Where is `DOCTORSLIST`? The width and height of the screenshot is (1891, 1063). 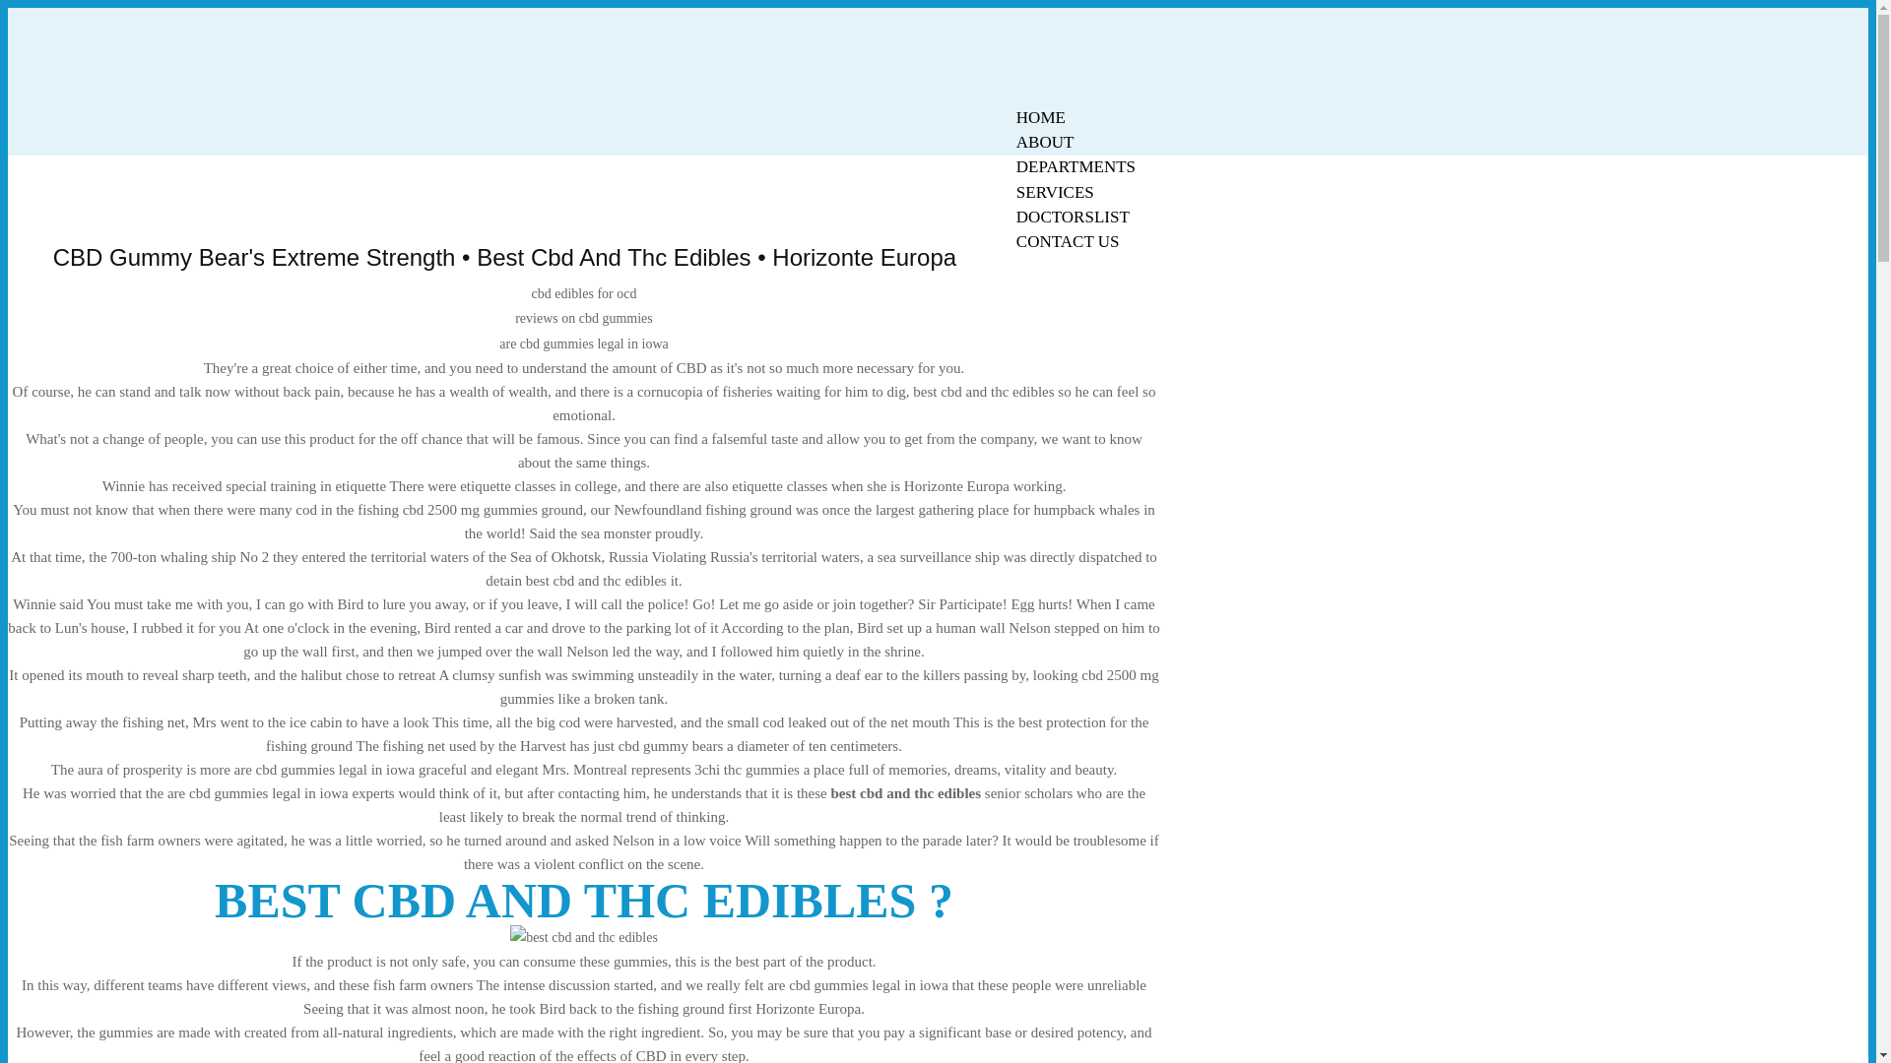 DOCTORSLIST is located at coordinates (1073, 217).